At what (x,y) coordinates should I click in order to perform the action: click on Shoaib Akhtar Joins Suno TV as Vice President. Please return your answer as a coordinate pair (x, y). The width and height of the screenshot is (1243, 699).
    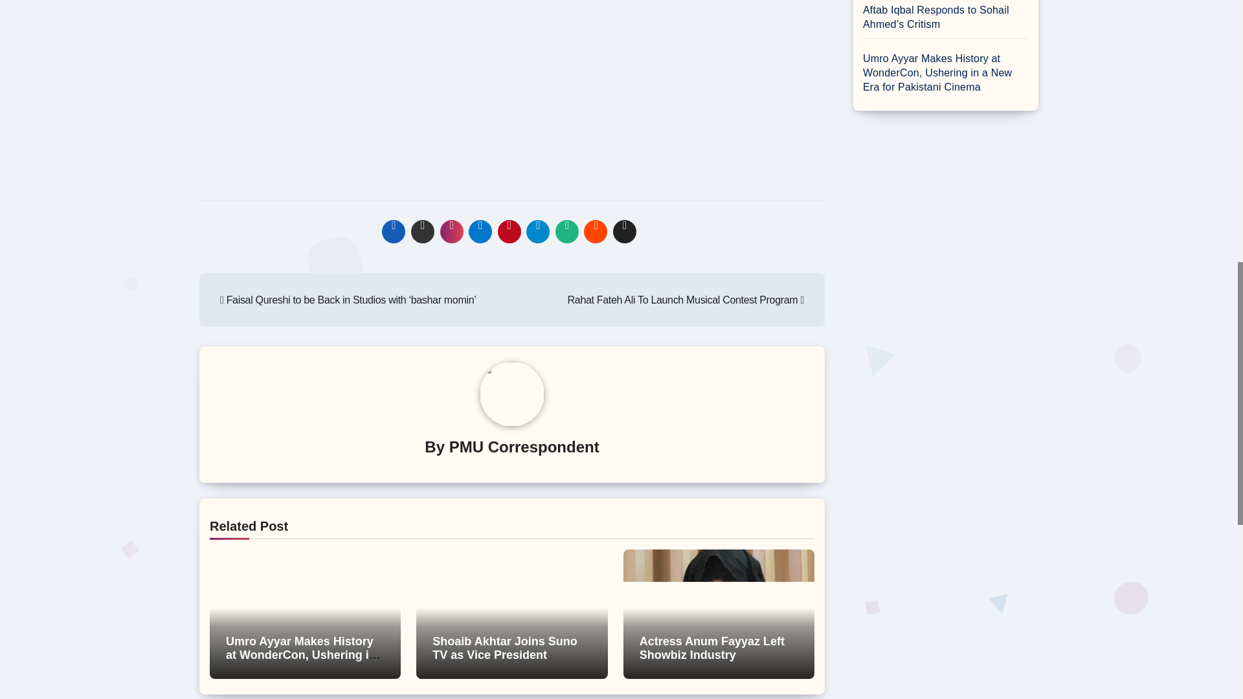
    Looking at the image, I should click on (504, 648).